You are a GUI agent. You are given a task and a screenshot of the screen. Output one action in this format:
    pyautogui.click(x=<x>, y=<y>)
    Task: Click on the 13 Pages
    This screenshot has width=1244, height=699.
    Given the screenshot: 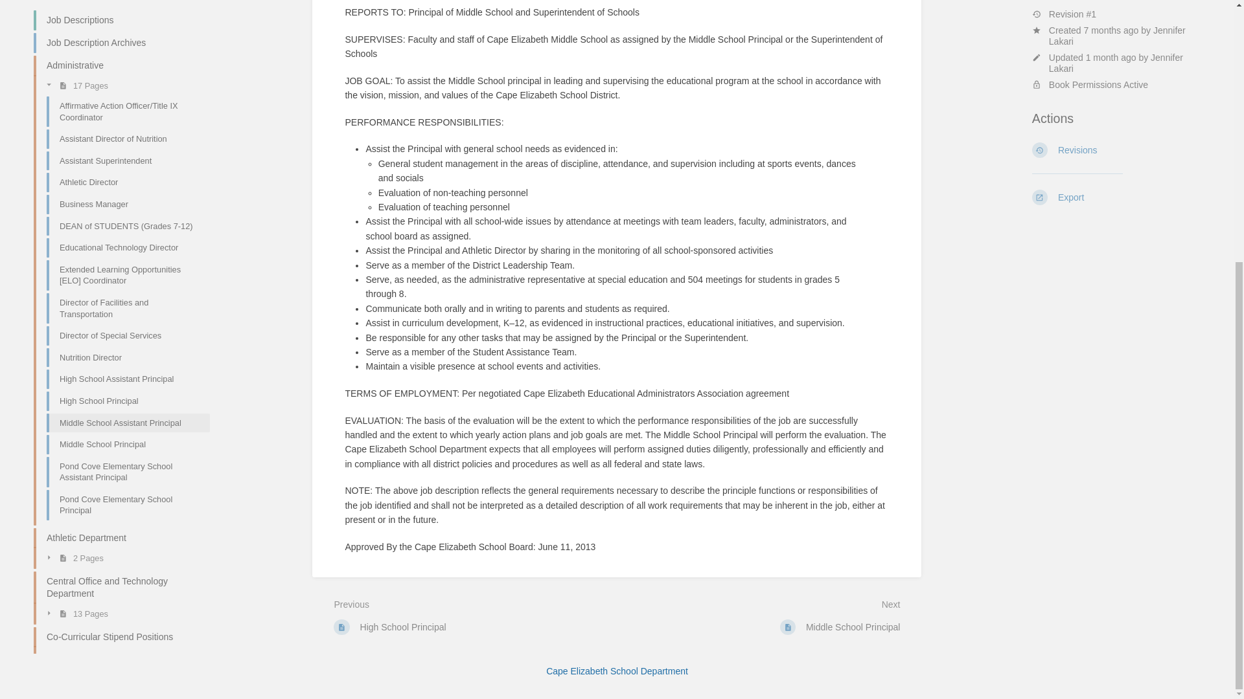 What is the action you would take?
    pyautogui.click(x=123, y=289)
    